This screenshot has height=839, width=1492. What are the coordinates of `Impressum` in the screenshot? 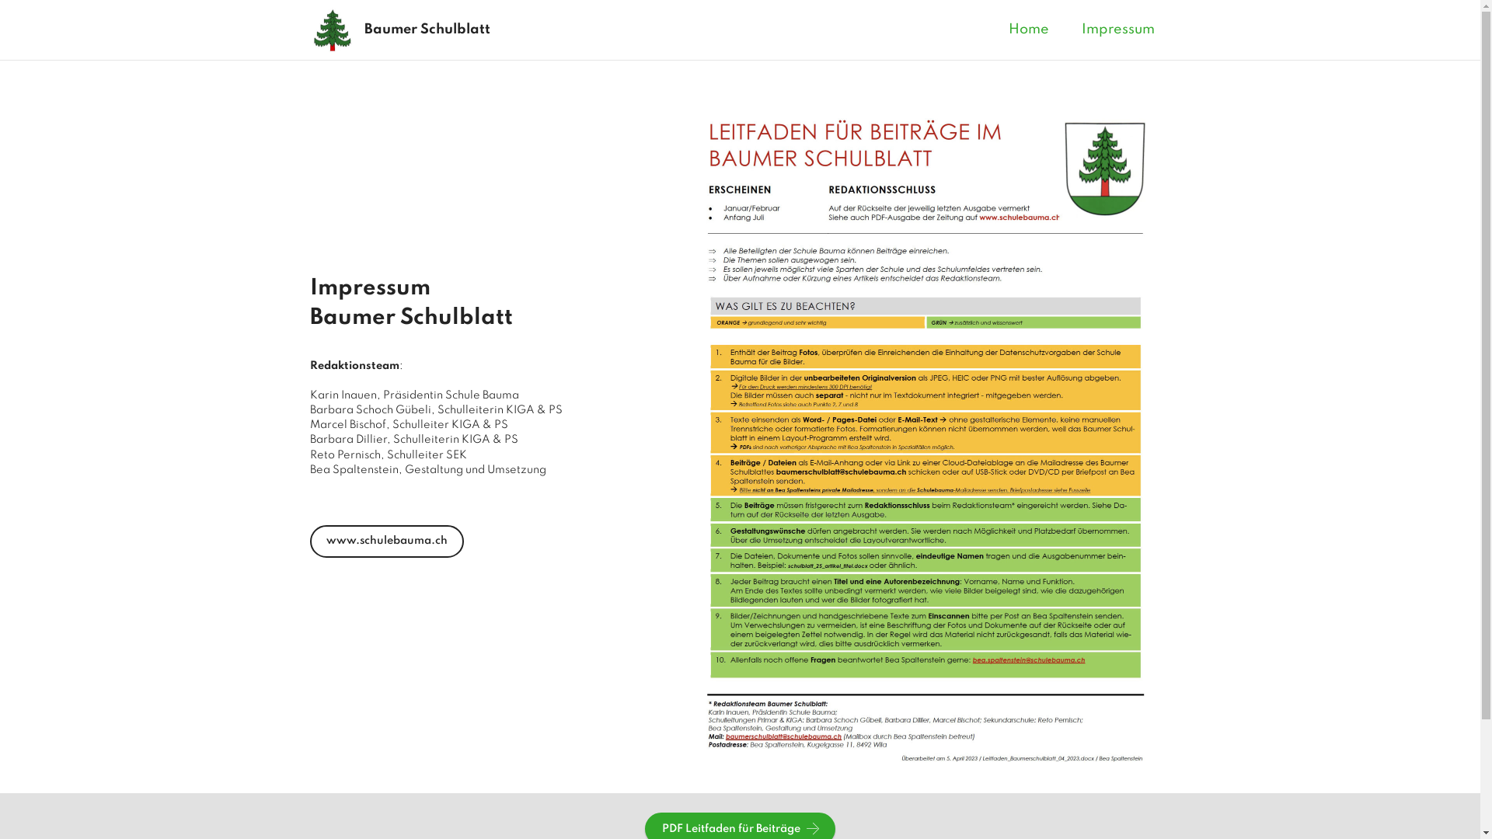 It's located at (1118, 30).